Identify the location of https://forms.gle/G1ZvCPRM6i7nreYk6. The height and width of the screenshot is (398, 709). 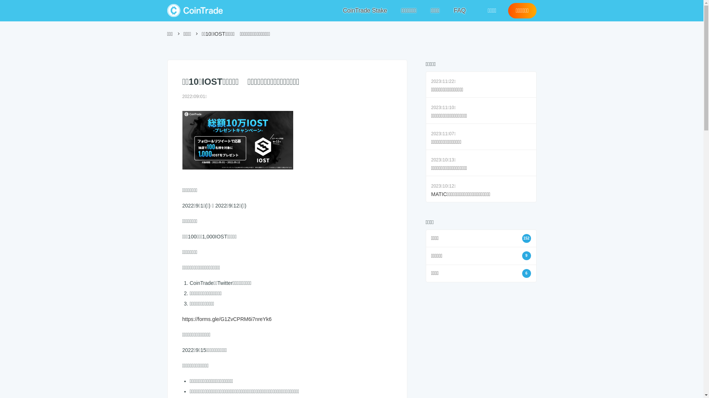
(227, 319).